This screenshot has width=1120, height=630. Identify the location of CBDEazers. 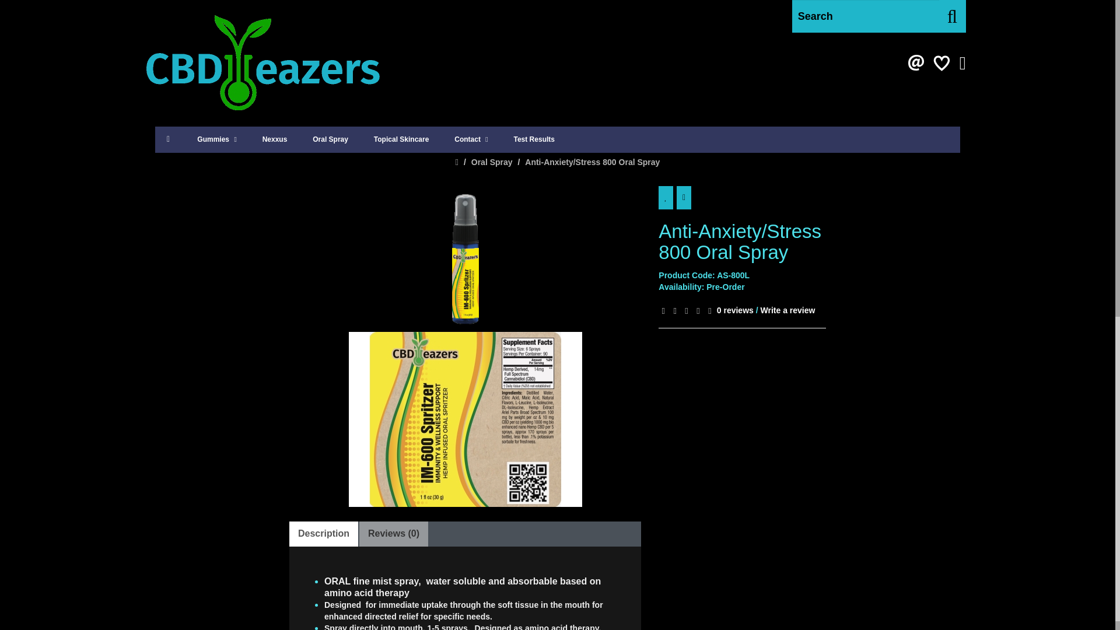
(262, 63).